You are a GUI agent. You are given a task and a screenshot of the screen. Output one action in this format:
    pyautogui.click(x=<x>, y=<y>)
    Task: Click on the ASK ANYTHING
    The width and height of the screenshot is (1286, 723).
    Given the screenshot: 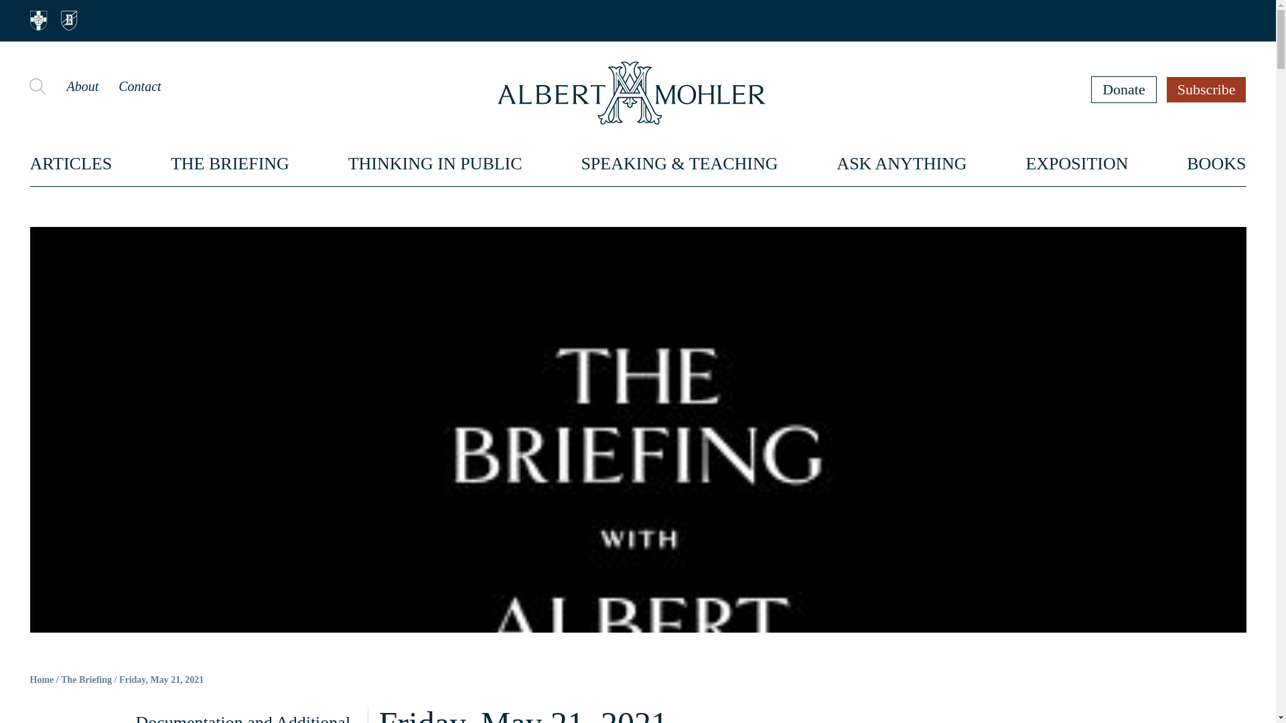 What is the action you would take?
    pyautogui.click(x=902, y=163)
    